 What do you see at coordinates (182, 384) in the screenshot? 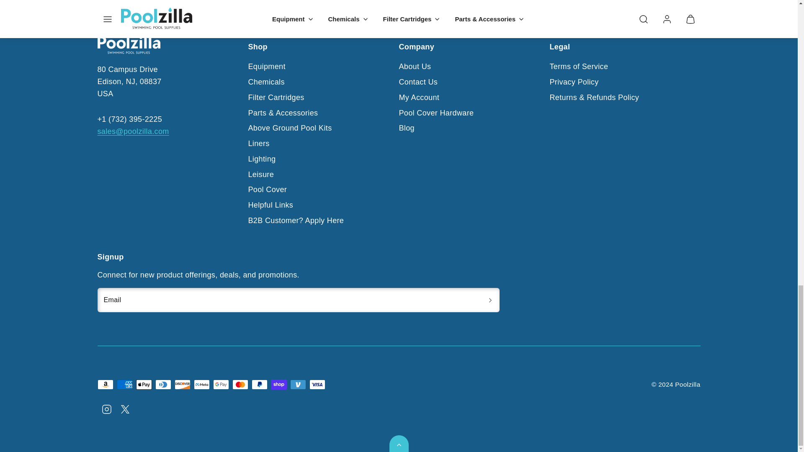
I see `Discover` at bounding box center [182, 384].